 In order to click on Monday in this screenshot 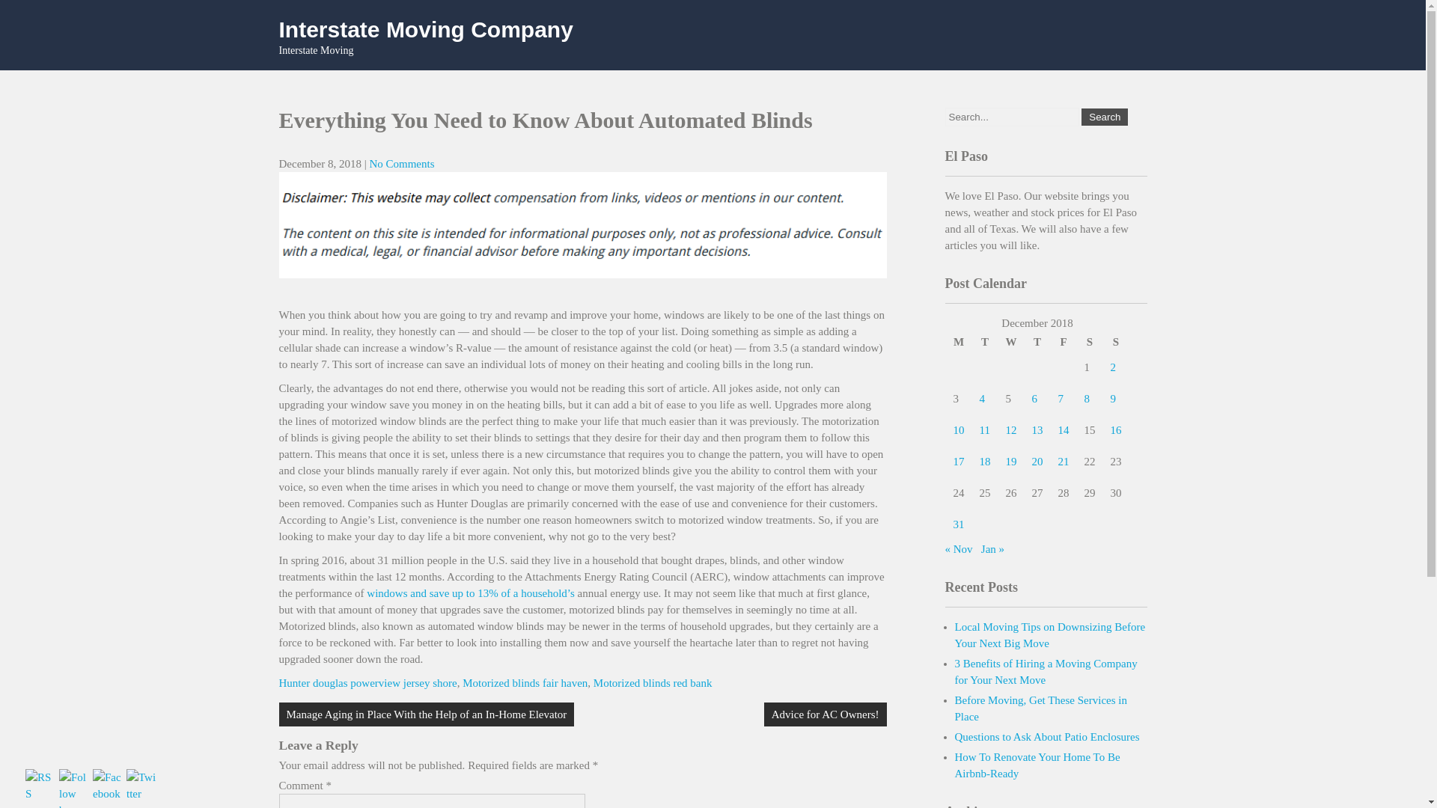, I will do `click(958, 341)`.